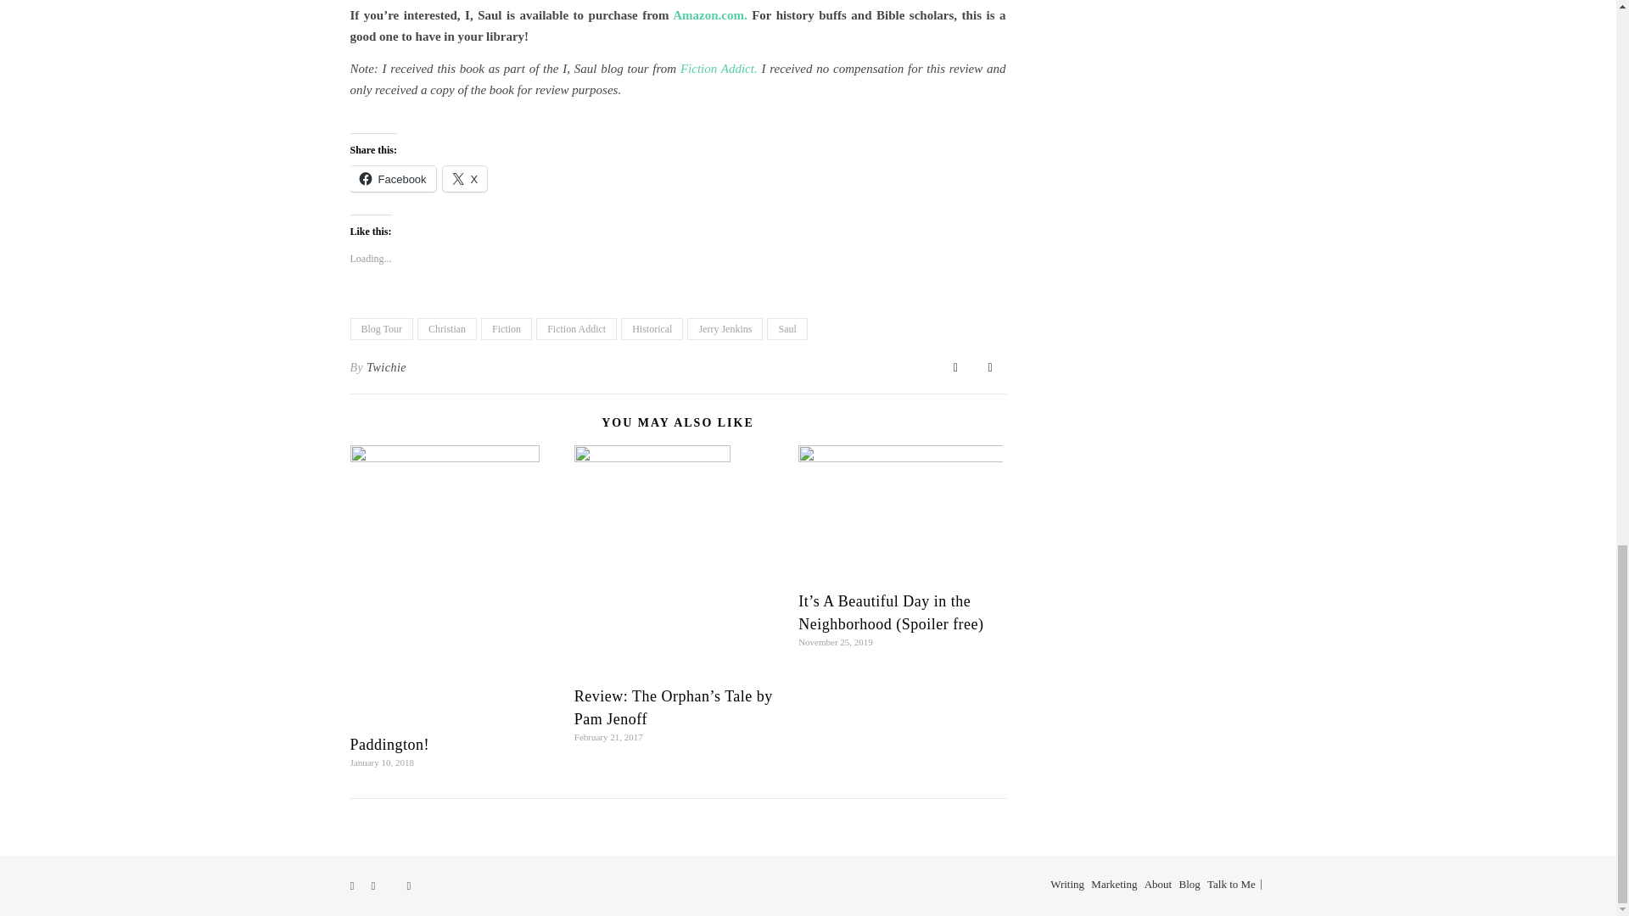  I want to click on Fiction, so click(506, 328).